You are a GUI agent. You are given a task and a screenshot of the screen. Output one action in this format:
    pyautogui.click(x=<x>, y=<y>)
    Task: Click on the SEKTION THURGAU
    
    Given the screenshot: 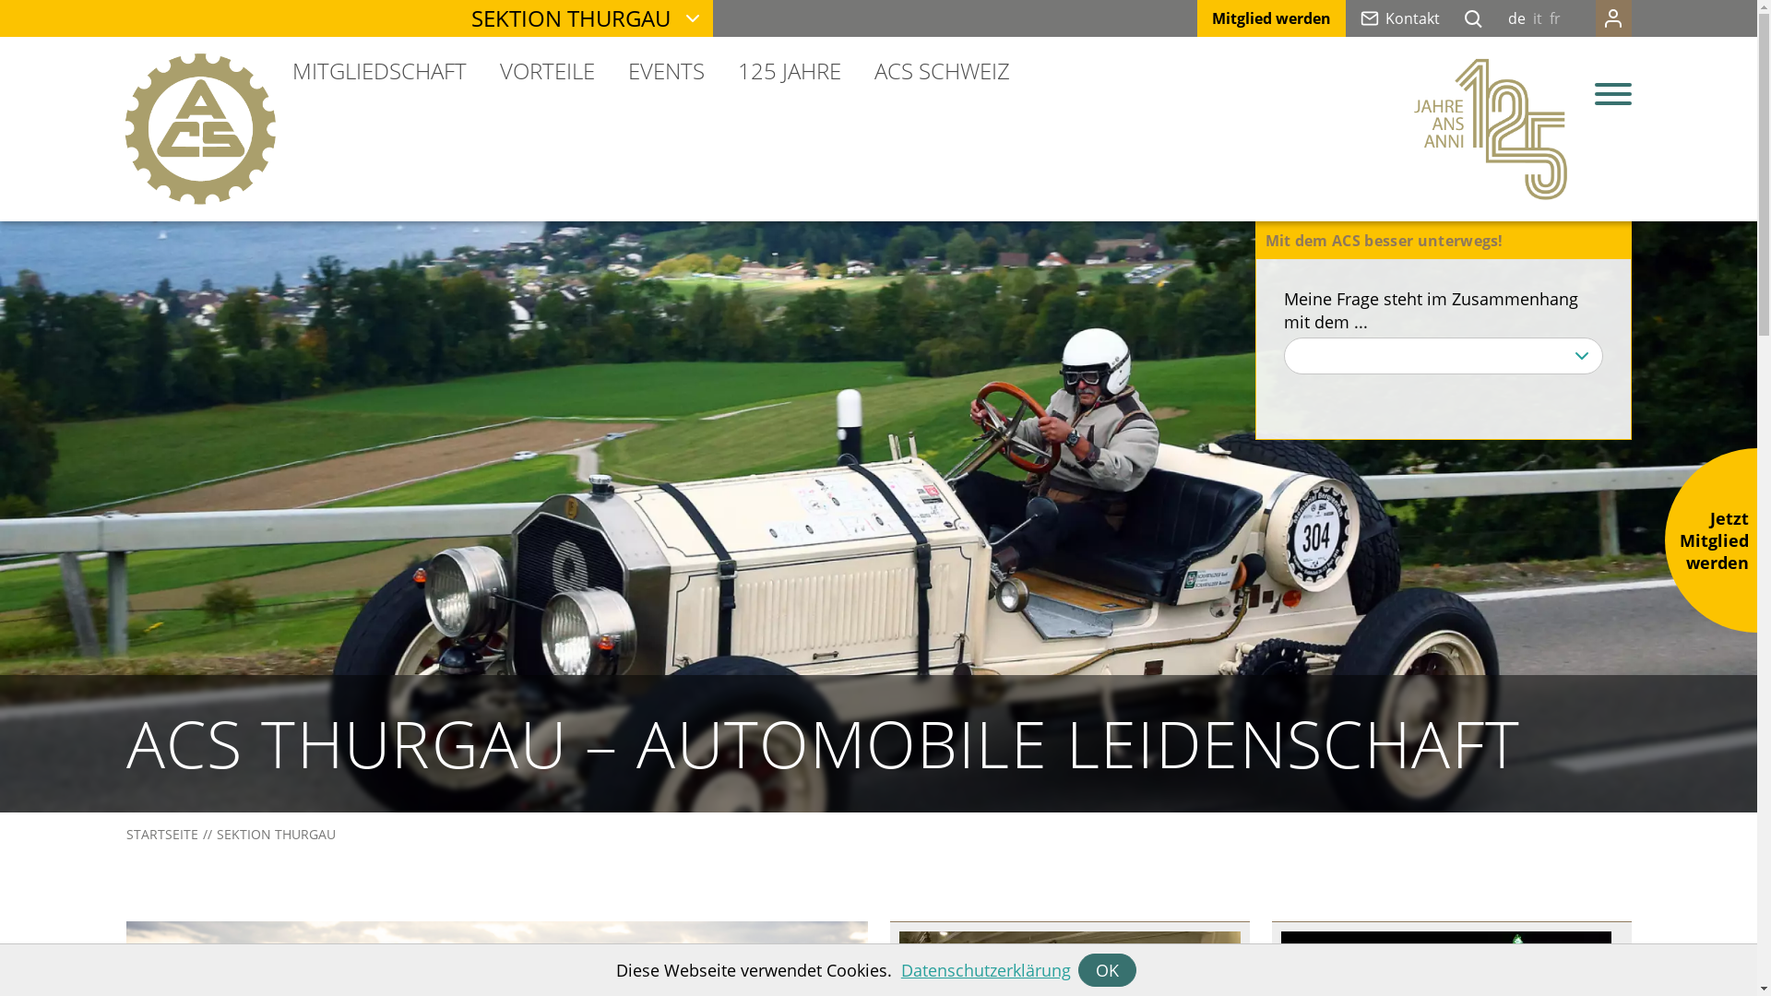 What is the action you would take?
    pyautogui.click(x=580, y=18)
    